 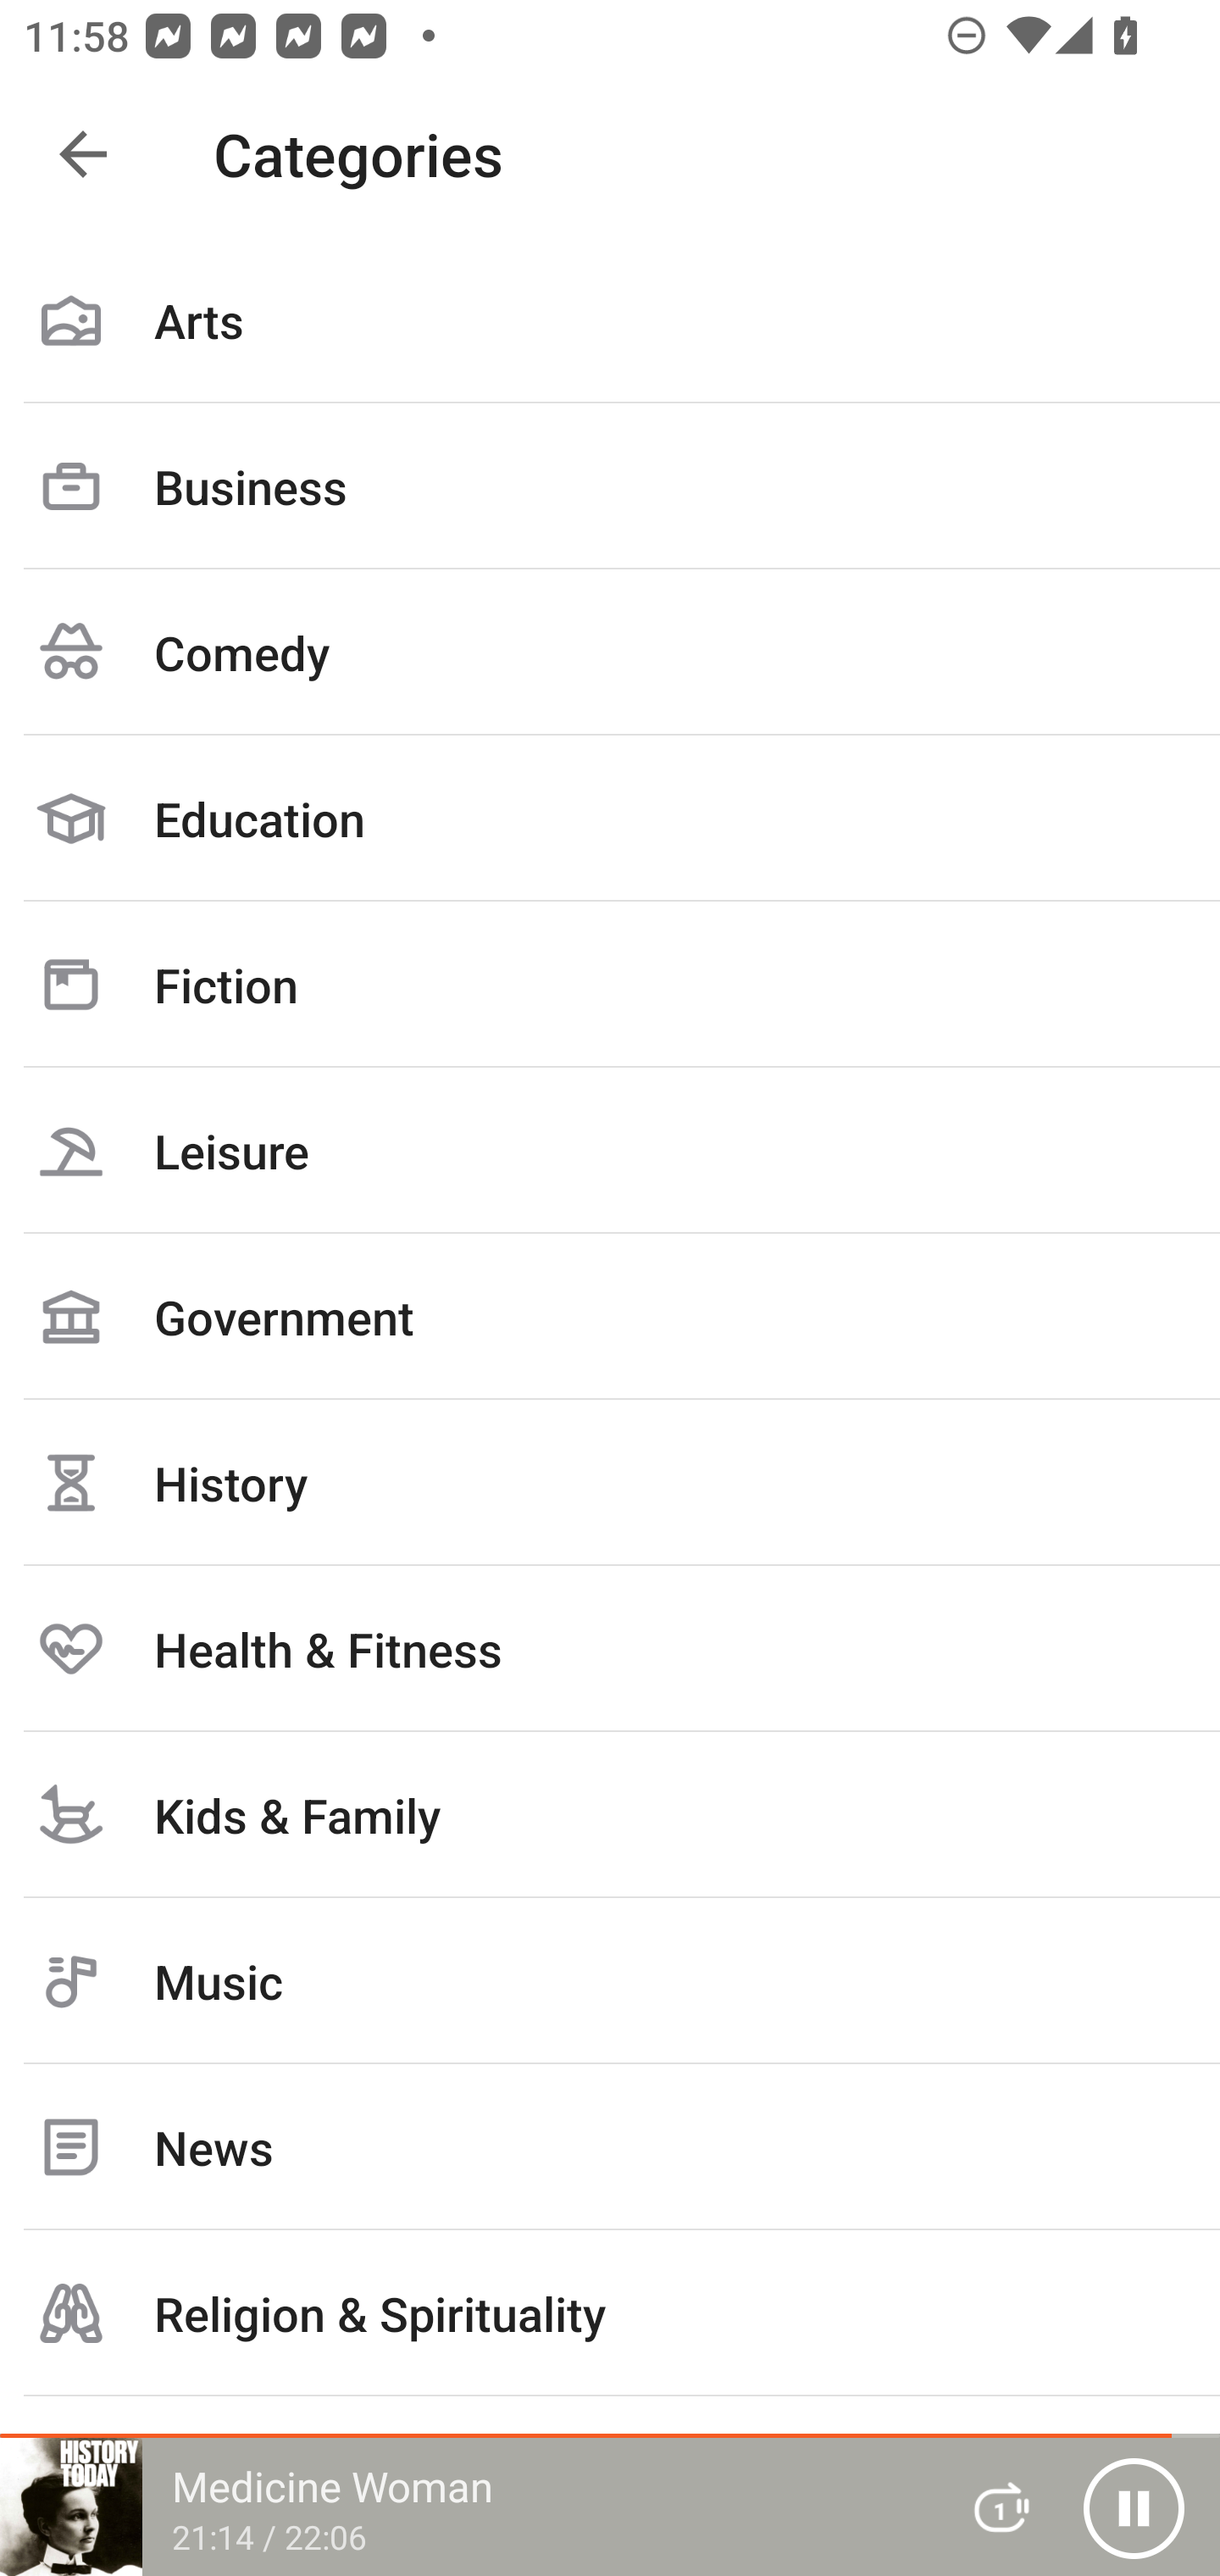 I want to click on Arts, so click(x=610, y=320).